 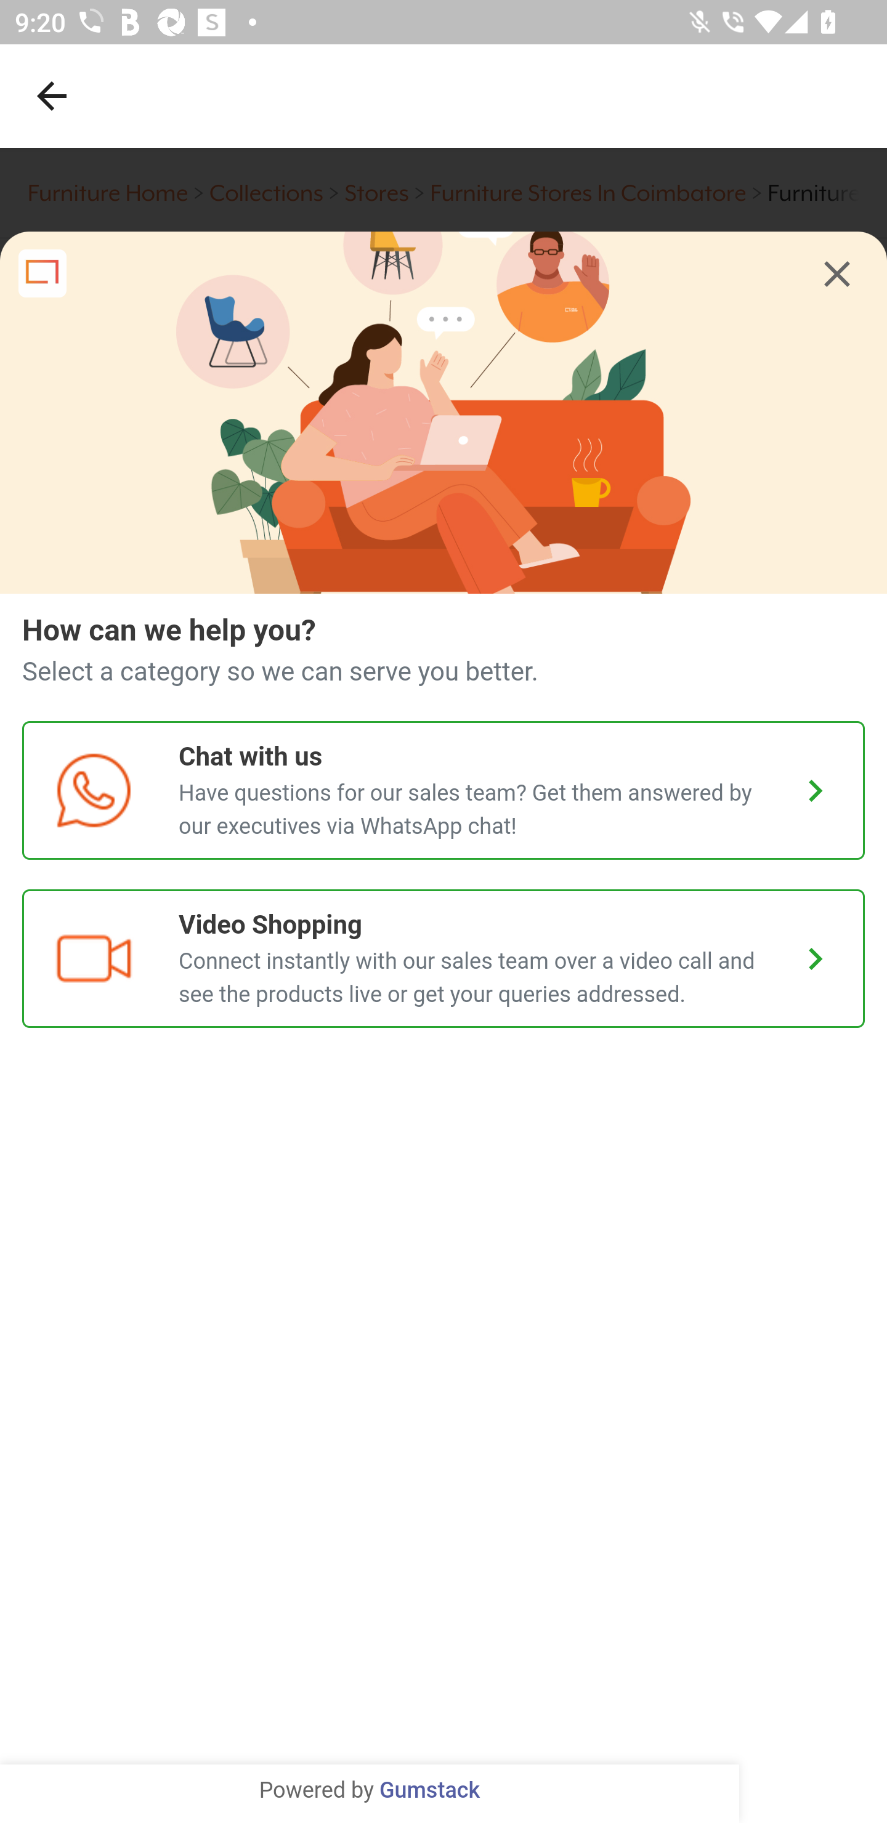 I want to click on SEE IN MAPS, so click(x=443, y=1779).